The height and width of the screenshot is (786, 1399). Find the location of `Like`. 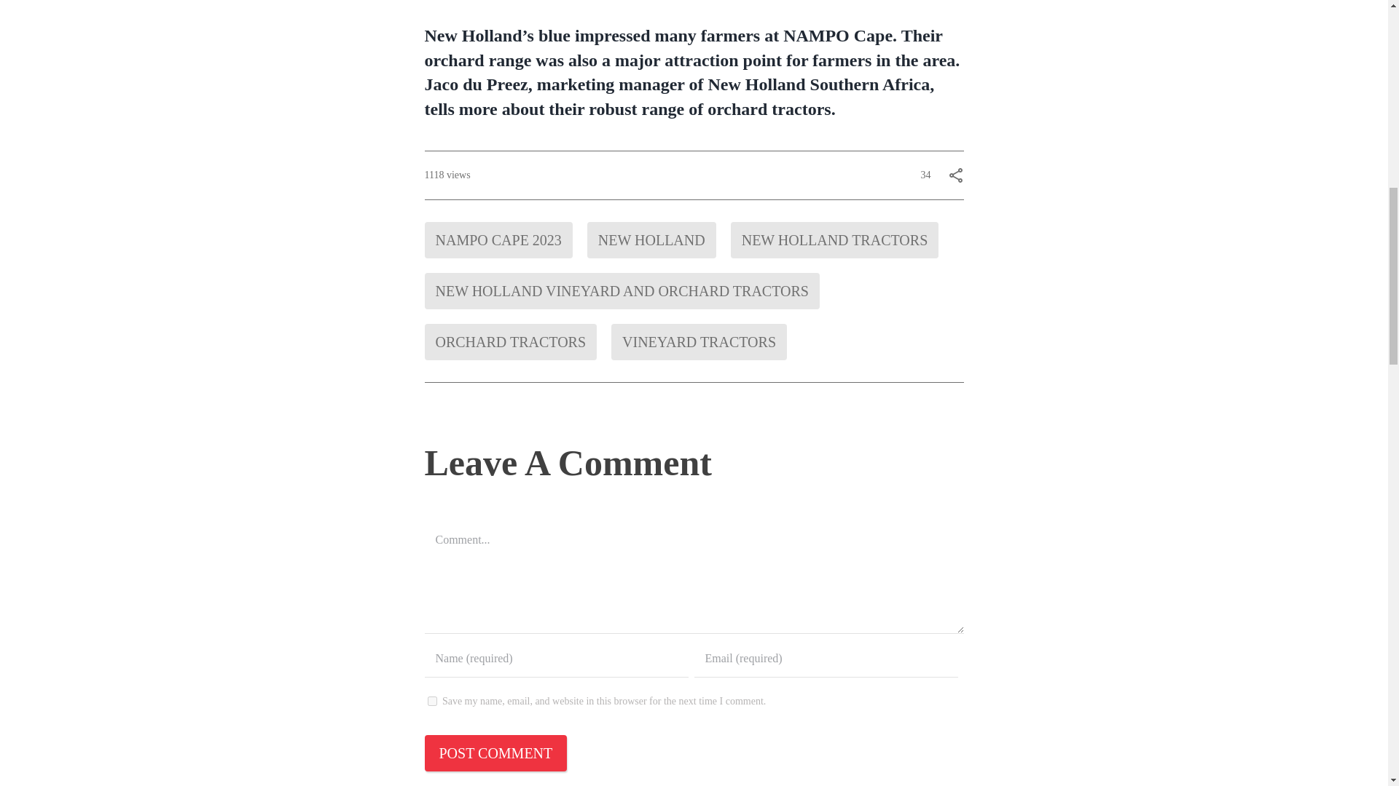

Like is located at coordinates (906, 173).